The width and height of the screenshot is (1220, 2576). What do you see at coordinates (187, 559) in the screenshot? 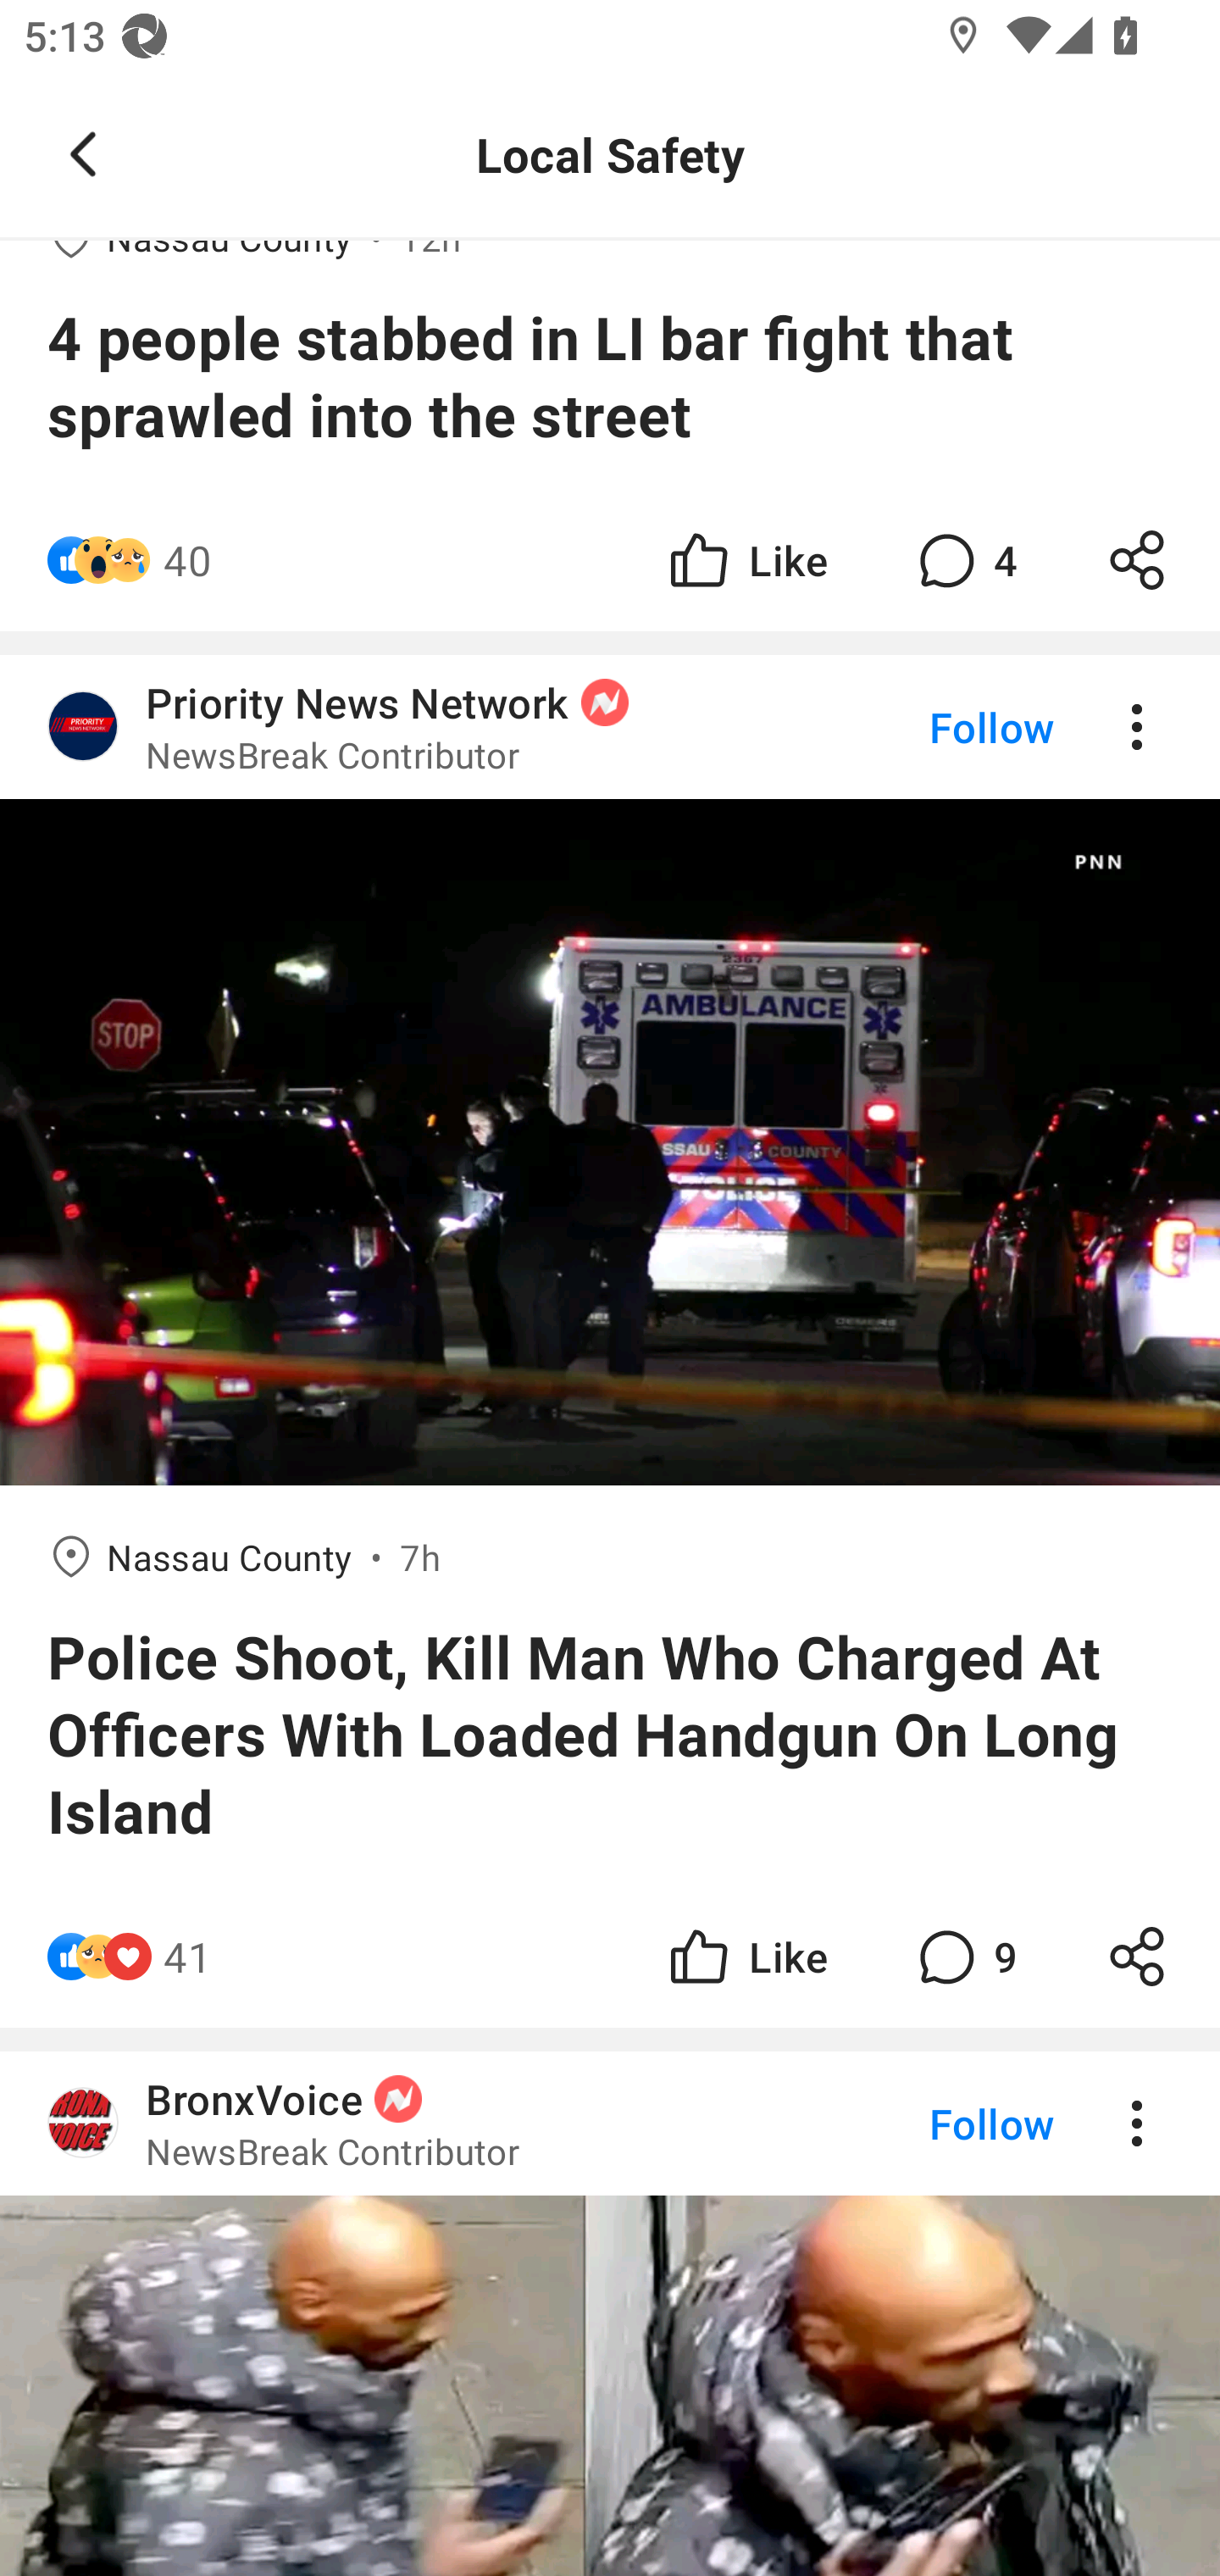
I see `40` at bounding box center [187, 559].